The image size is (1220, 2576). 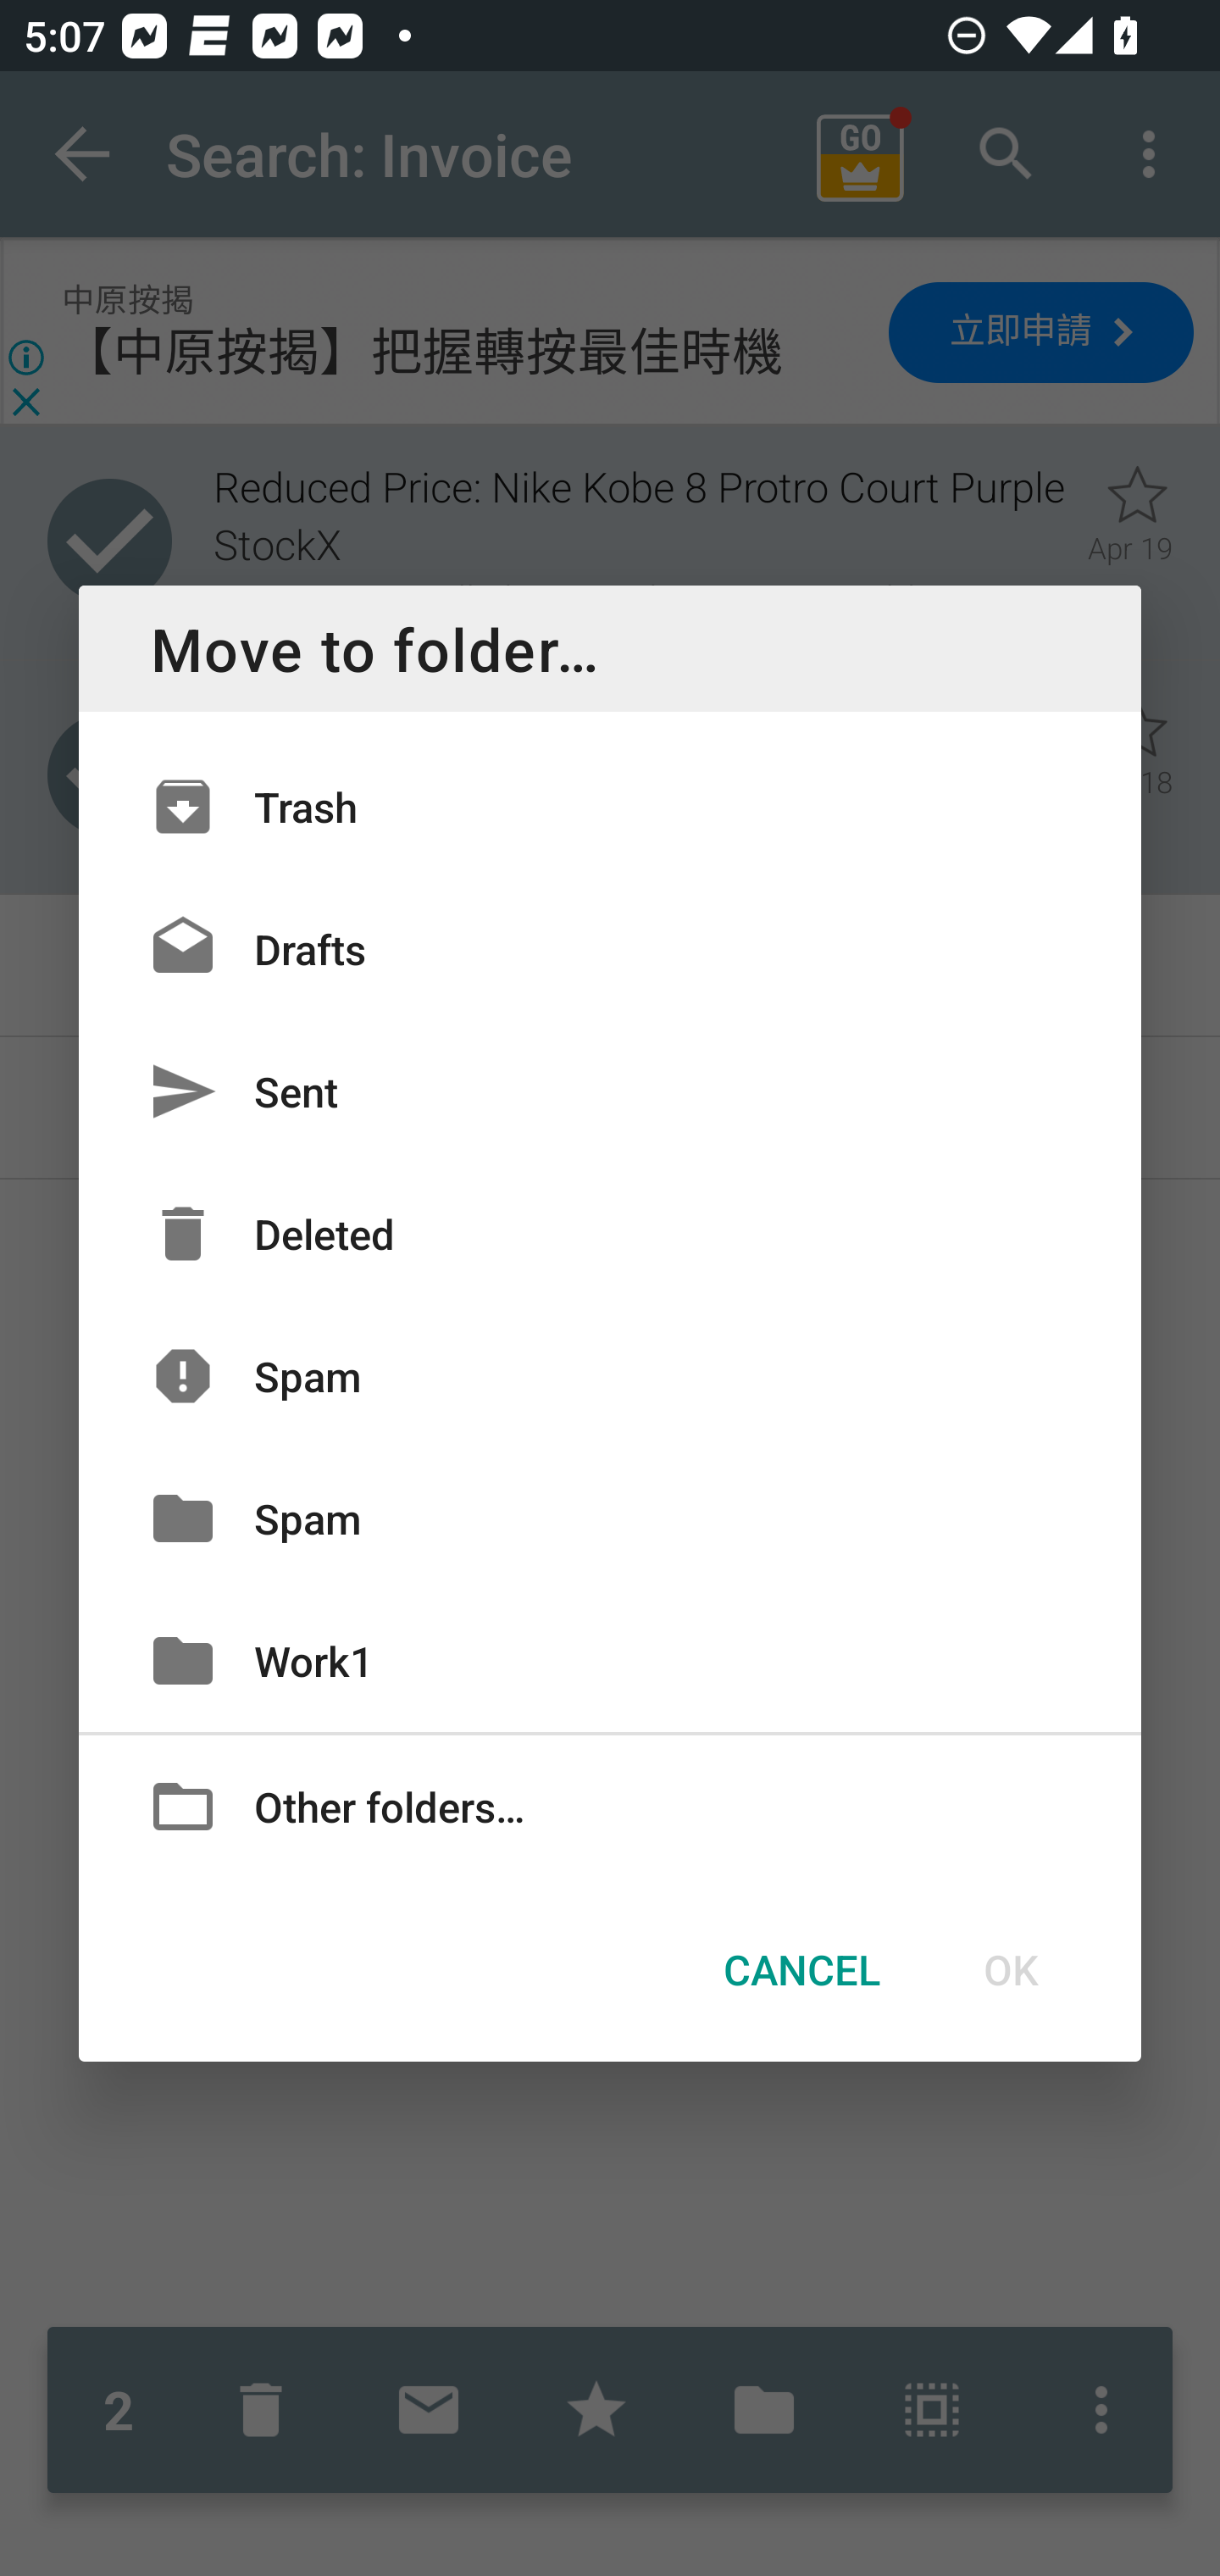 I want to click on Other folders…, so click(x=610, y=1804).